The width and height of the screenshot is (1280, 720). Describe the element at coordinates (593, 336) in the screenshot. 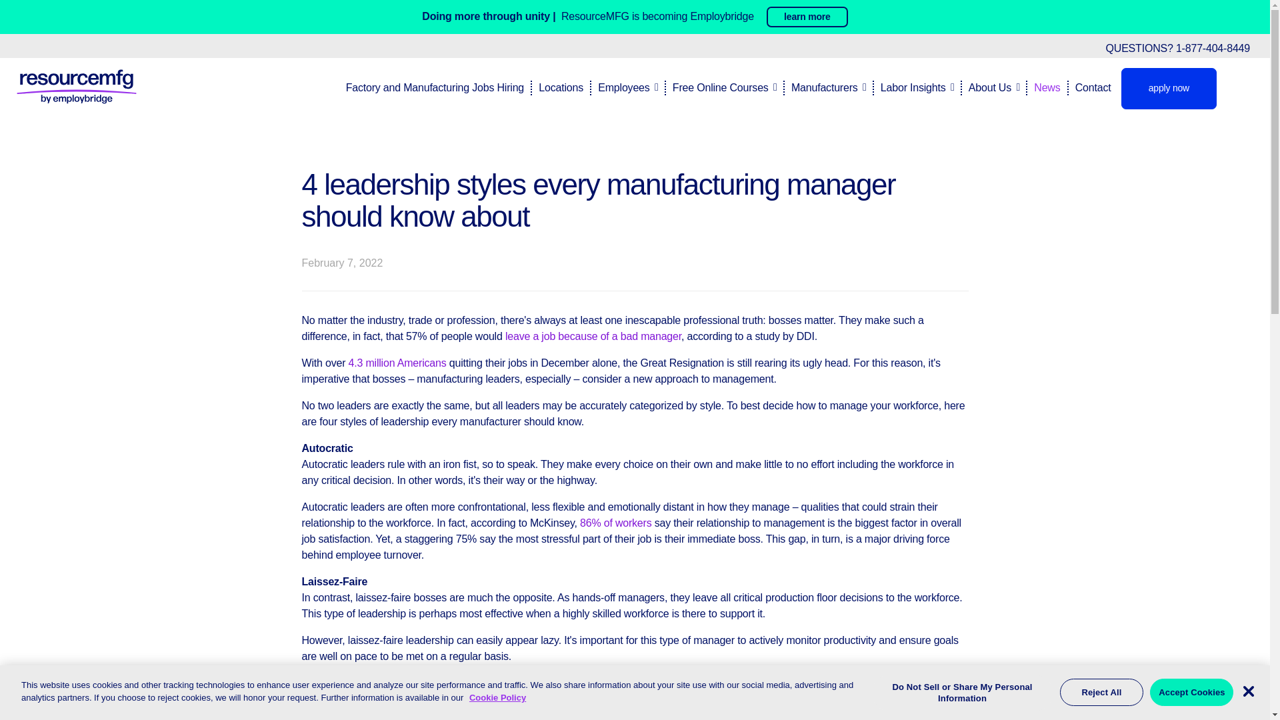

I see `leave a job because of a bad manager` at that location.